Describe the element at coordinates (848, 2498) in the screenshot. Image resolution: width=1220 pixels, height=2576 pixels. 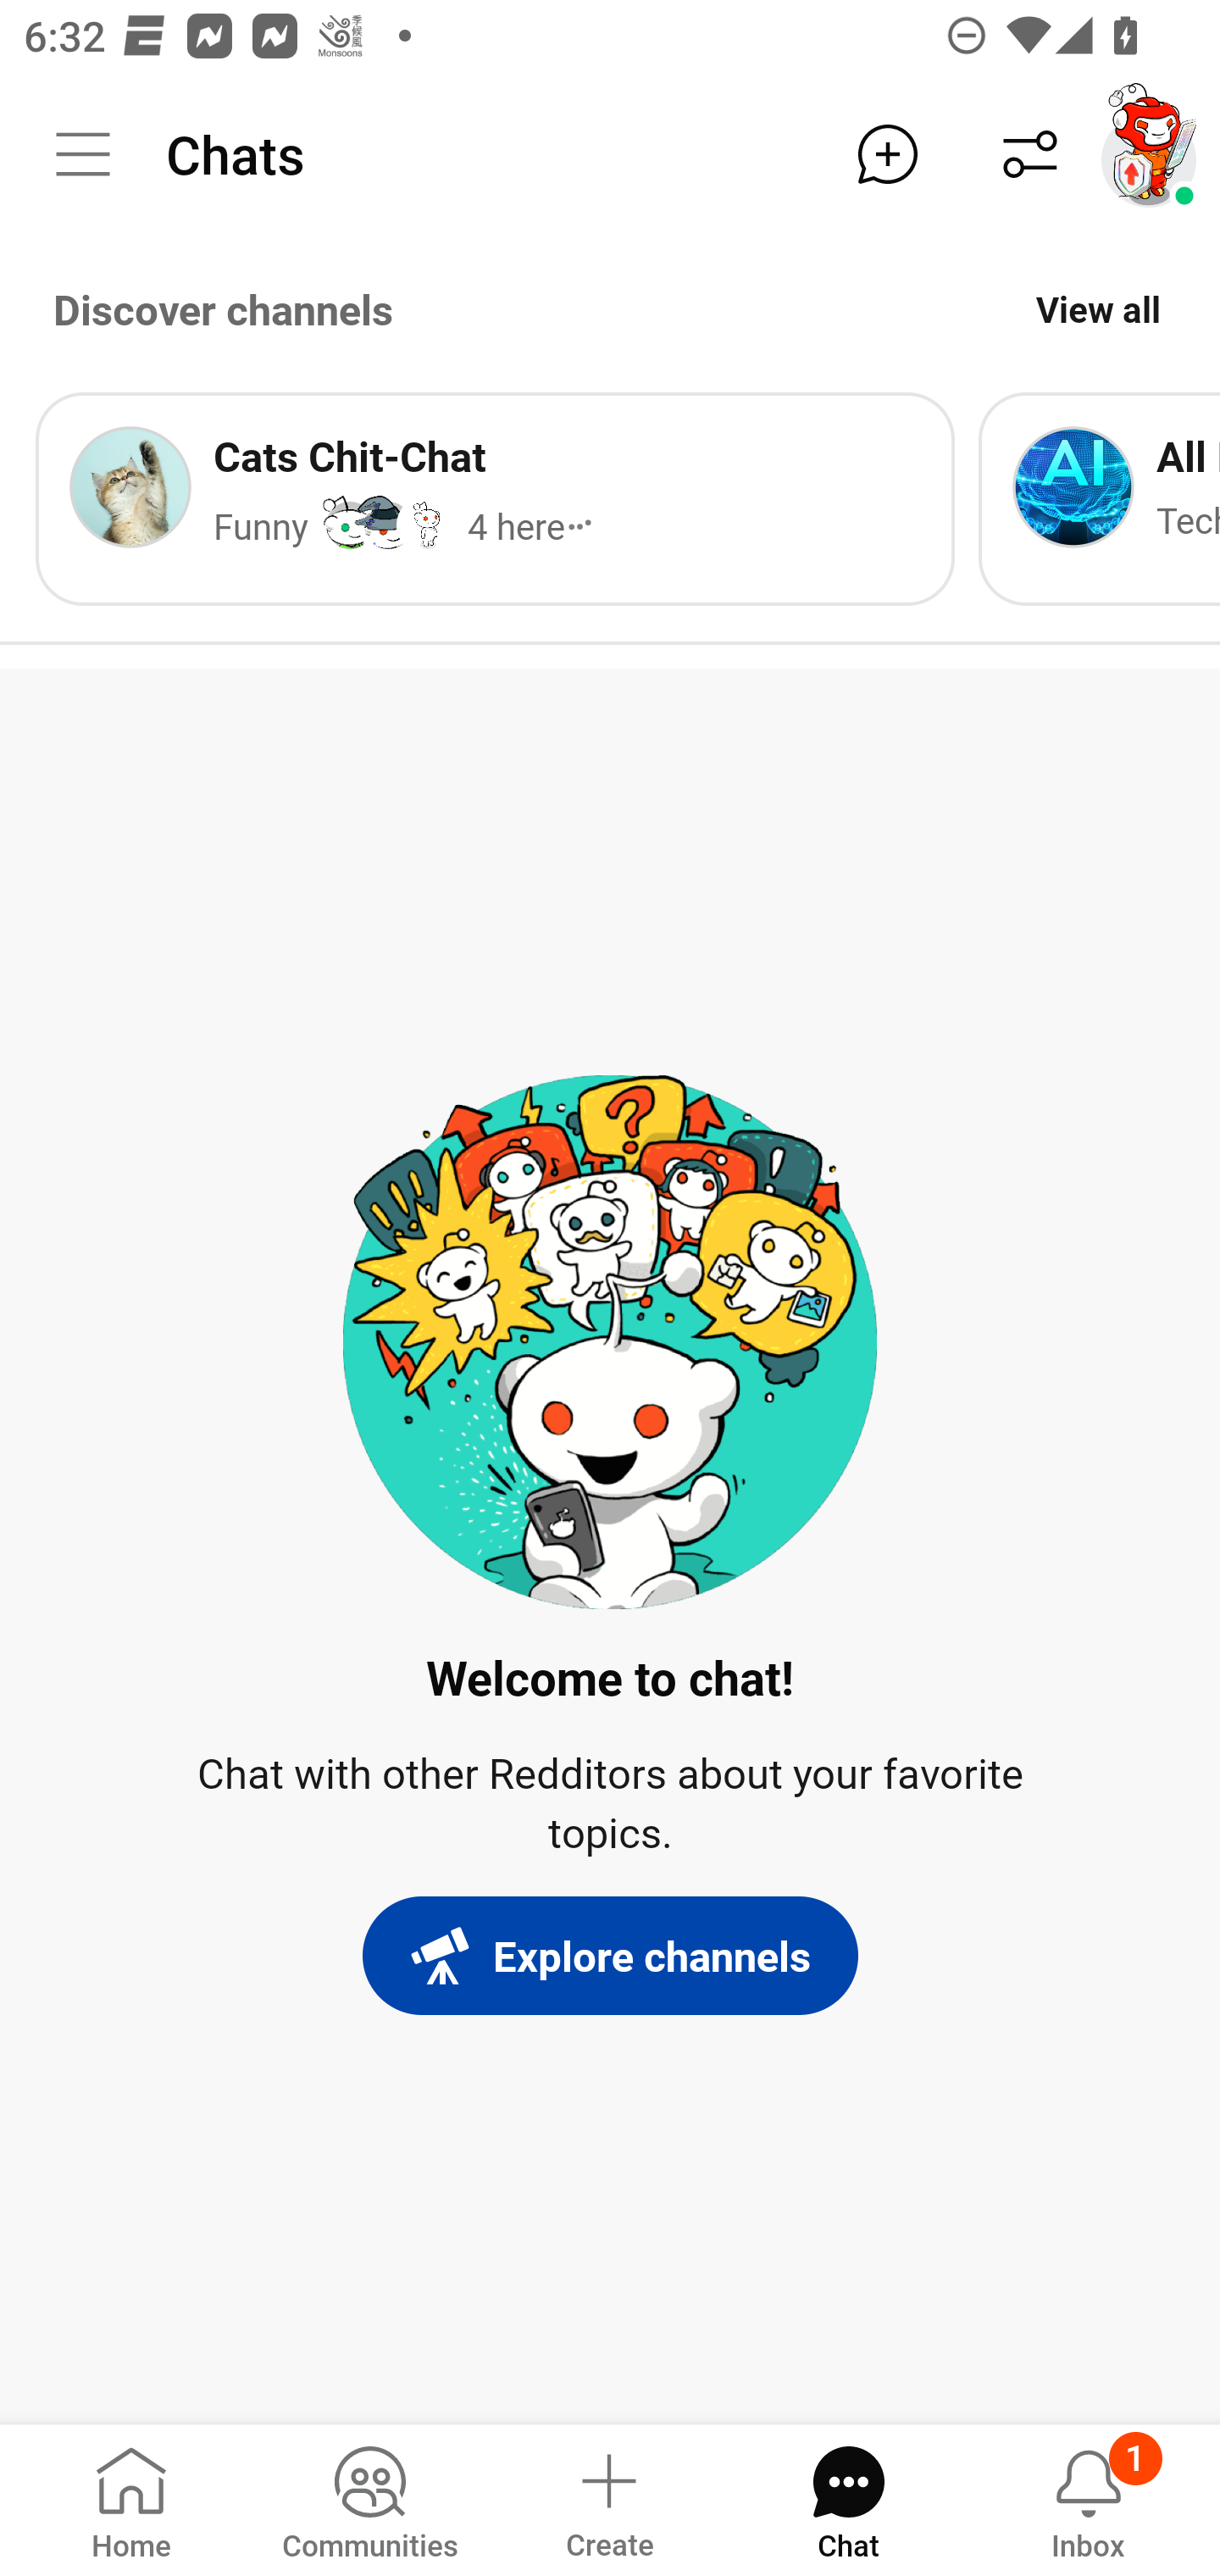
I see `Chat` at that location.